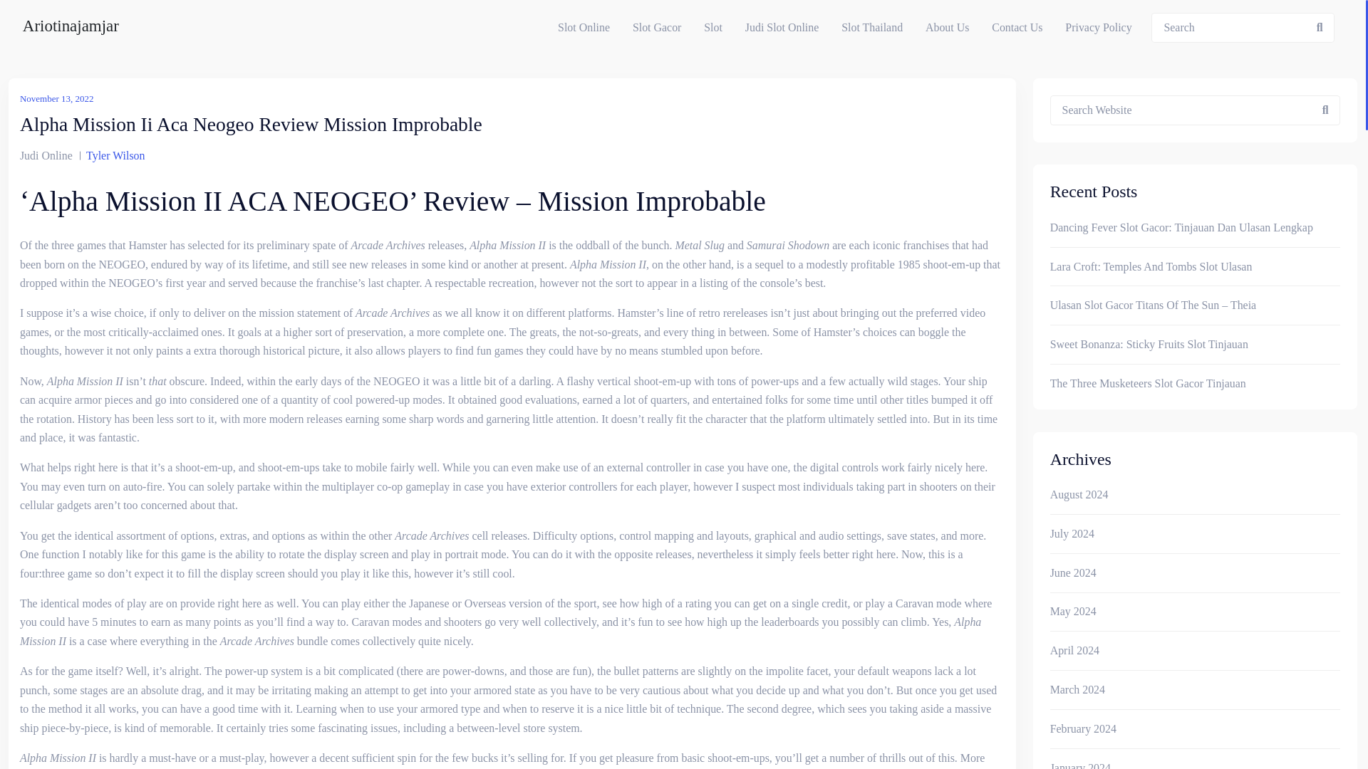 The width and height of the screenshot is (1368, 769). What do you see at coordinates (71, 27) in the screenshot?
I see `Ariotinajamjar` at bounding box center [71, 27].